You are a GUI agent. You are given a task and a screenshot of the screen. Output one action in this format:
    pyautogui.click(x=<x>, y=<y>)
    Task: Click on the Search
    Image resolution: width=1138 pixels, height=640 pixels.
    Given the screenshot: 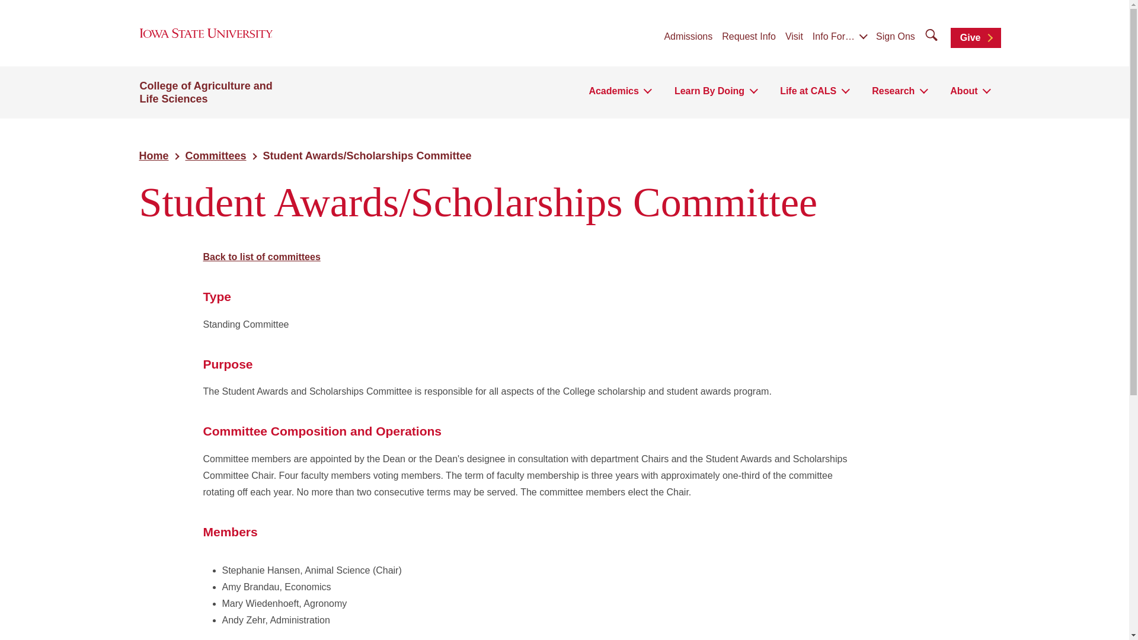 What is the action you would take?
    pyautogui.click(x=11, y=11)
    